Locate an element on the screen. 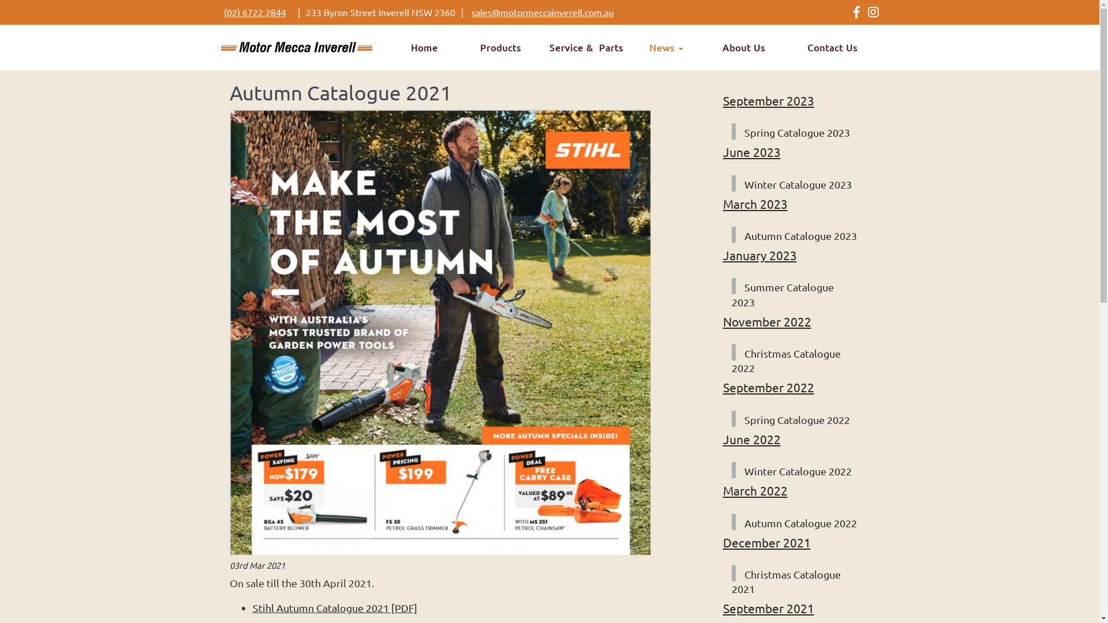  Christmas Catalogue 2022 is located at coordinates (786, 360).